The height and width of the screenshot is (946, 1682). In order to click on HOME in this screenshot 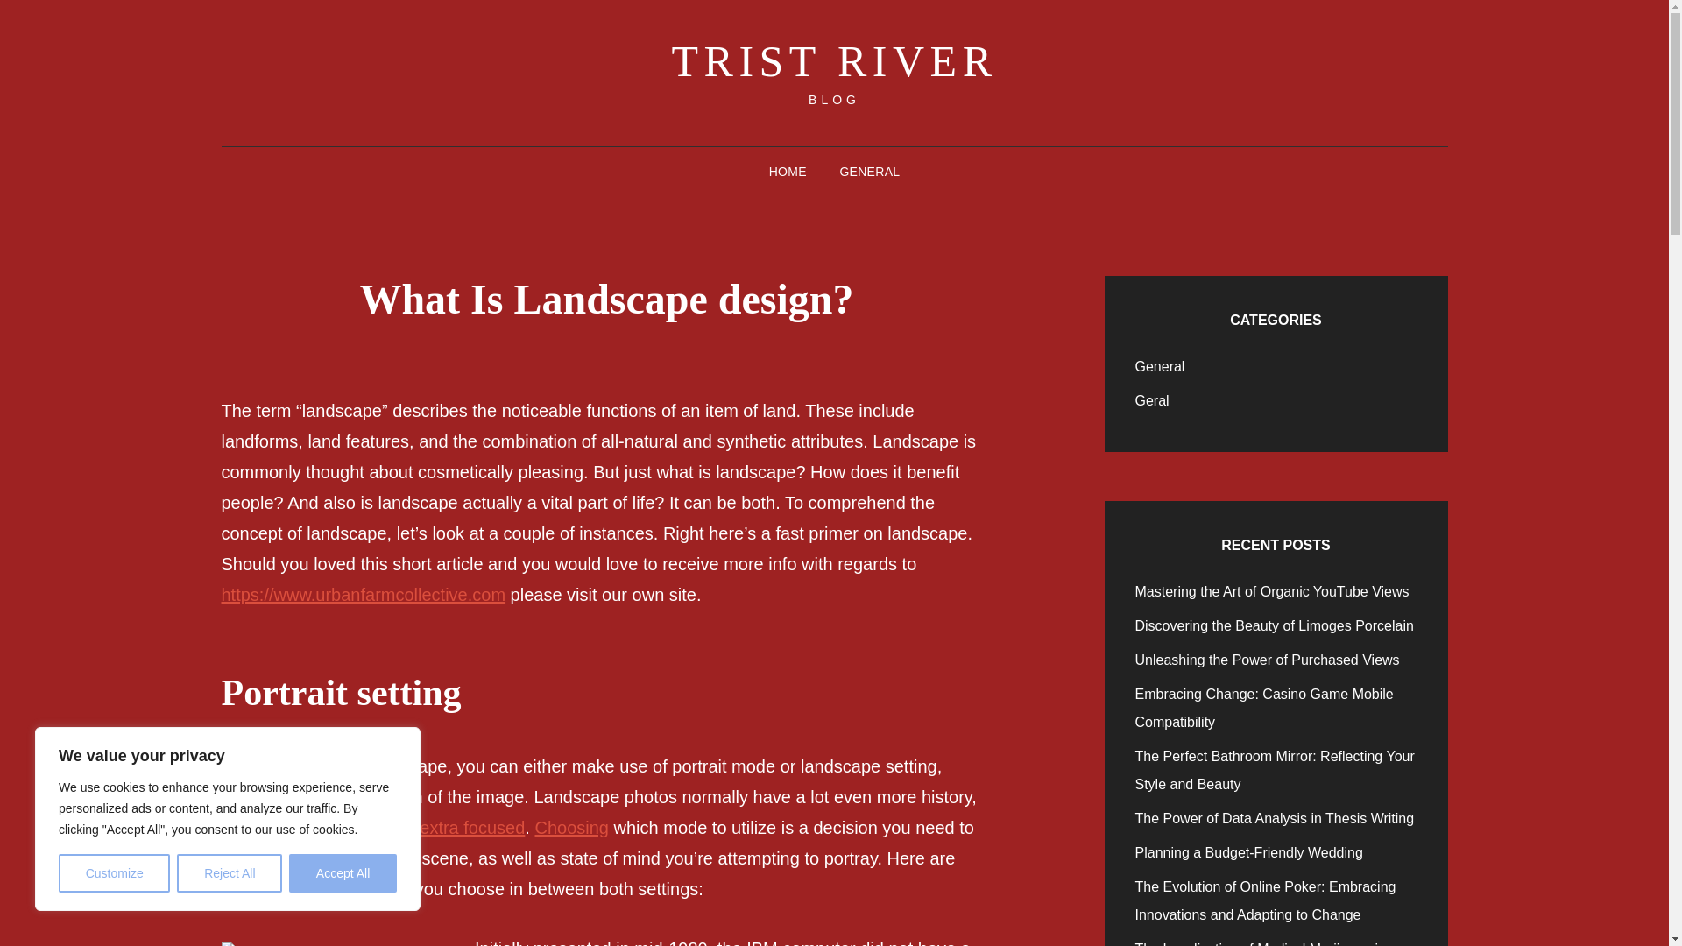, I will do `click(788, 172)`.